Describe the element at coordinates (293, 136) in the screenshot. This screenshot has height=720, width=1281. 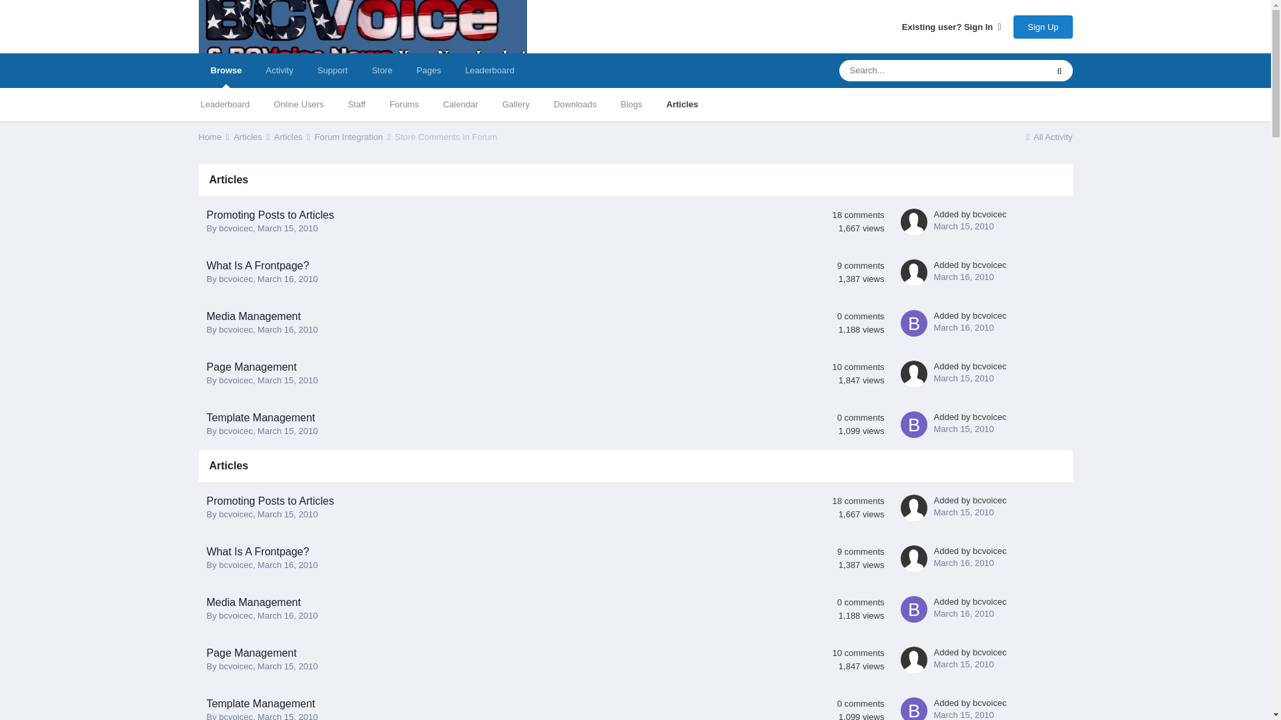
I see `Articles` at that location.